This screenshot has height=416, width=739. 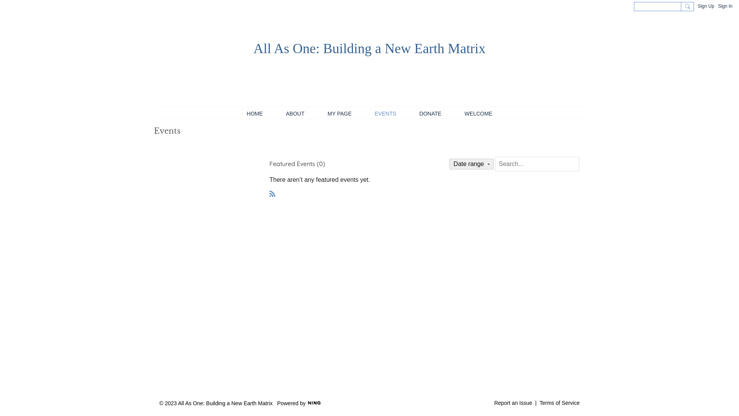 I want to click on Sign In, so click(x=725, y=6).